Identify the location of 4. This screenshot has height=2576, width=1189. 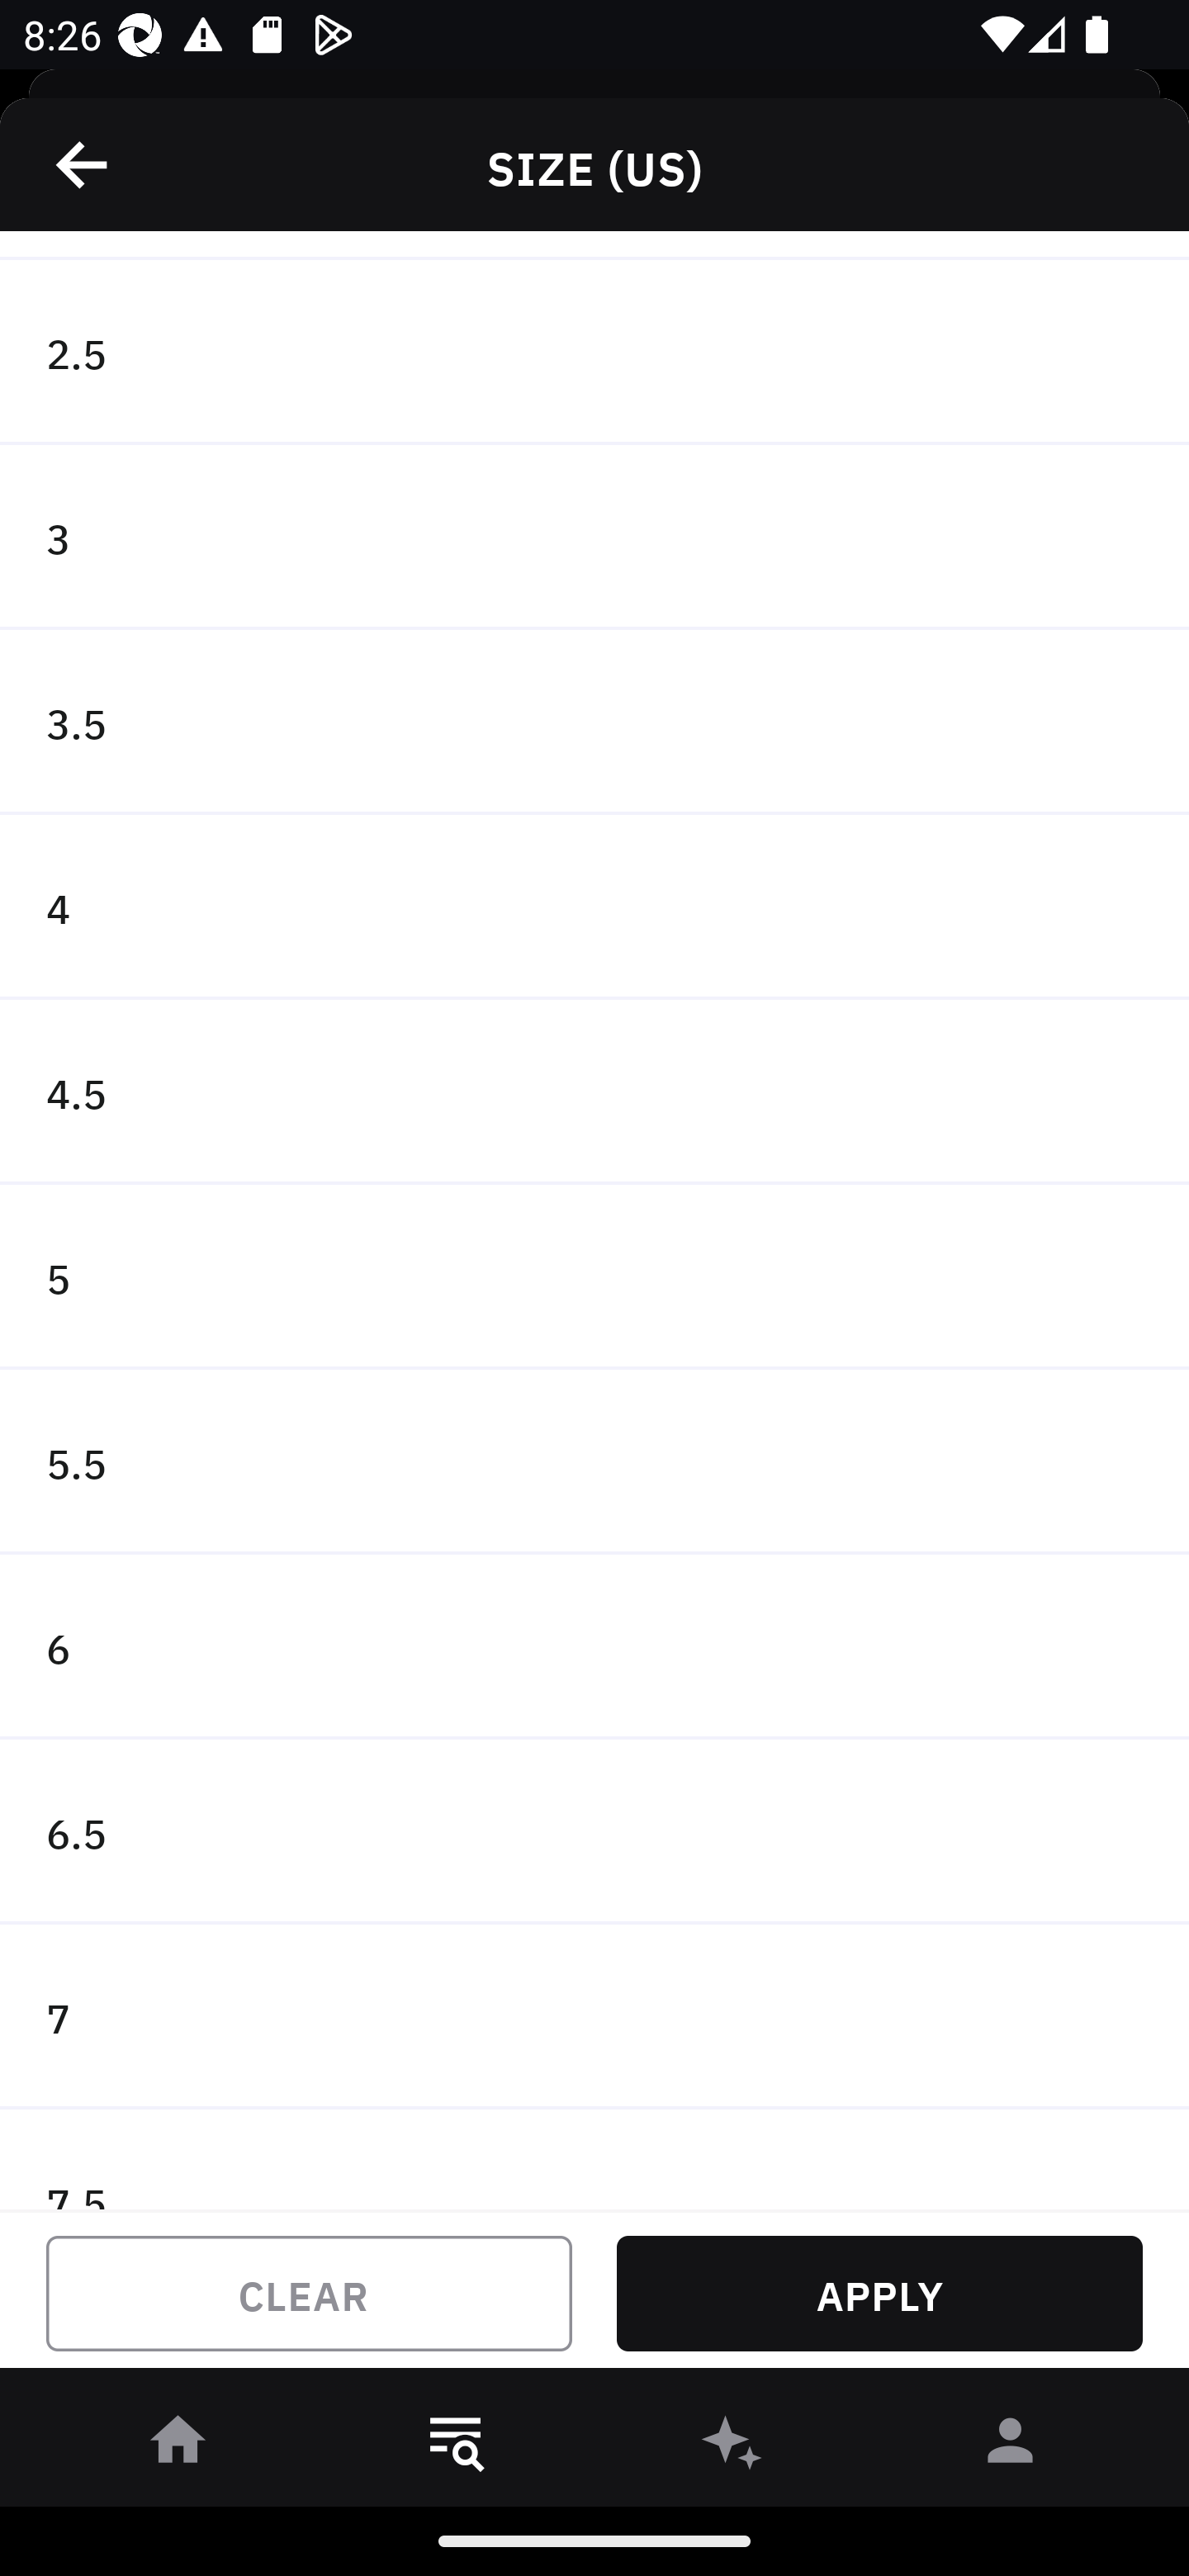
(594, 907).